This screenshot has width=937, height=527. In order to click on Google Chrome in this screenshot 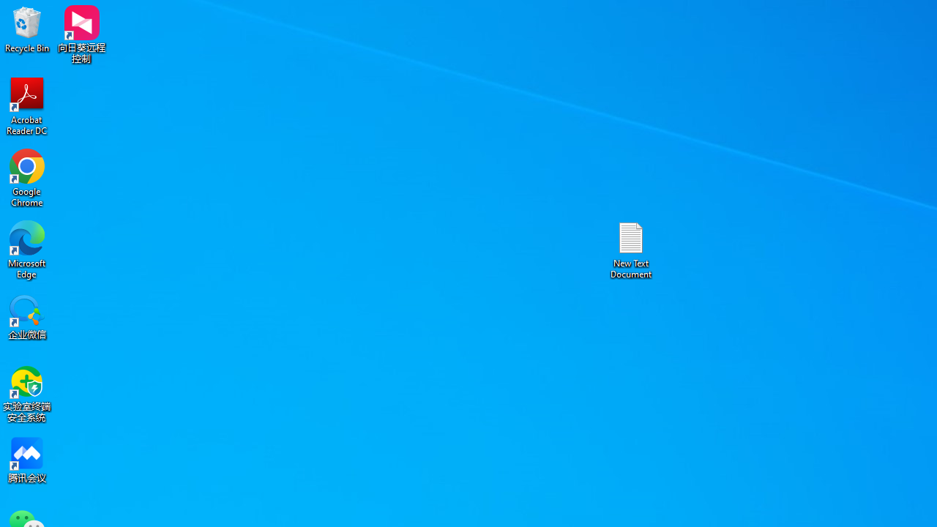, I will do `click(27, 177)`.